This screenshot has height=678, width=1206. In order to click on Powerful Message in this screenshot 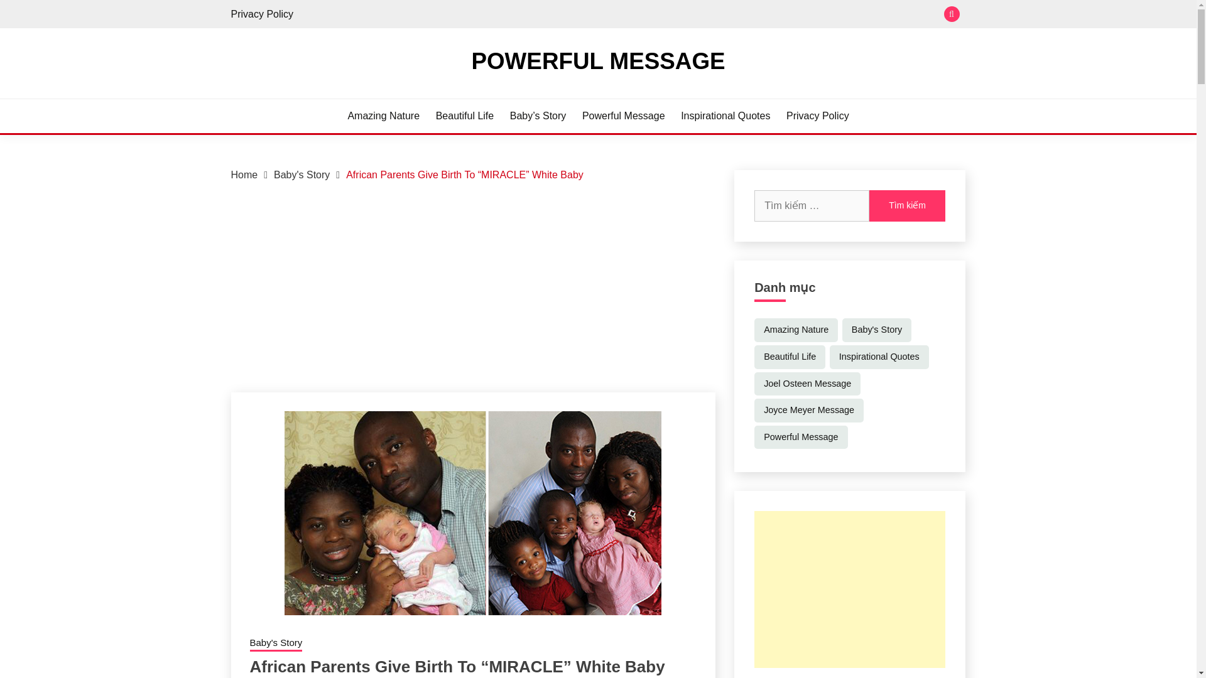, I will do `click(624, 116)`.